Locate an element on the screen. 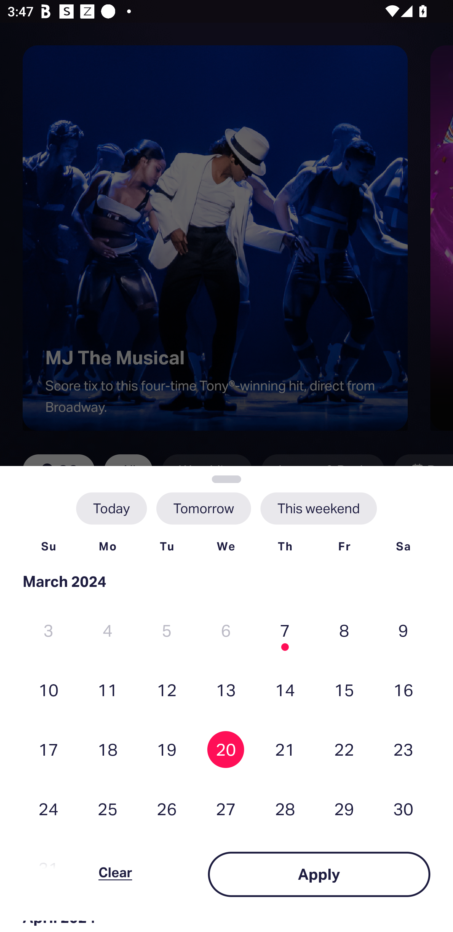 The image size is (453, 932). 30 is located at coordinates (403, 809).